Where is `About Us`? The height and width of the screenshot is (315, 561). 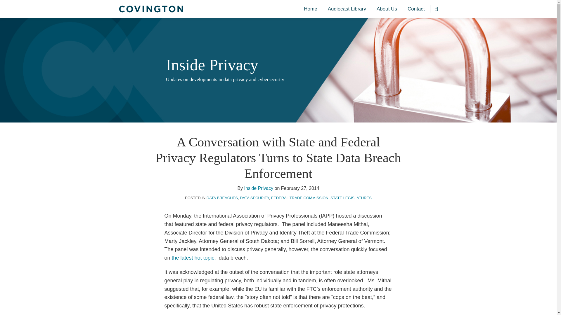 About Us is located at coordinates (387, 9).